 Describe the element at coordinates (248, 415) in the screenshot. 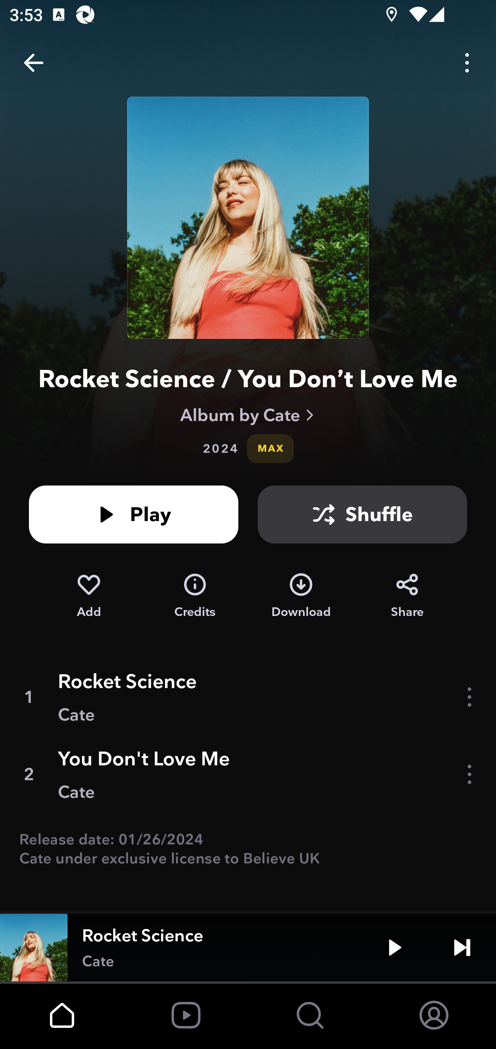

I see `Album by Cate` at that location.